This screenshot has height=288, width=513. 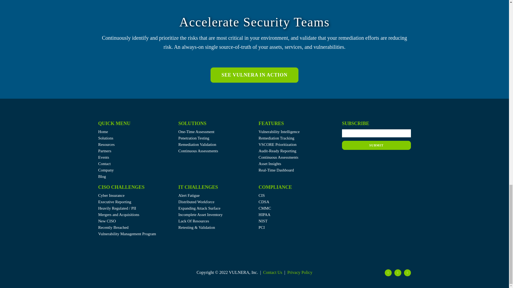 I want to click on LinkedIn, so click(x=398, y=273).